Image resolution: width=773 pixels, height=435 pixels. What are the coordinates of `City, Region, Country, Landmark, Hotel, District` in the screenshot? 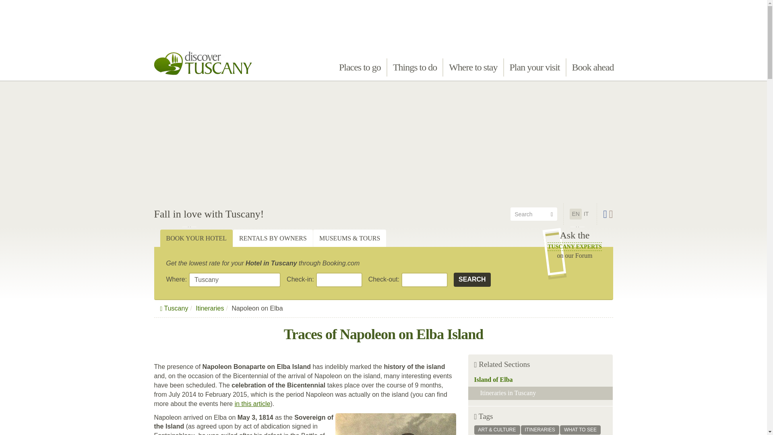 It's located at (234, 280).